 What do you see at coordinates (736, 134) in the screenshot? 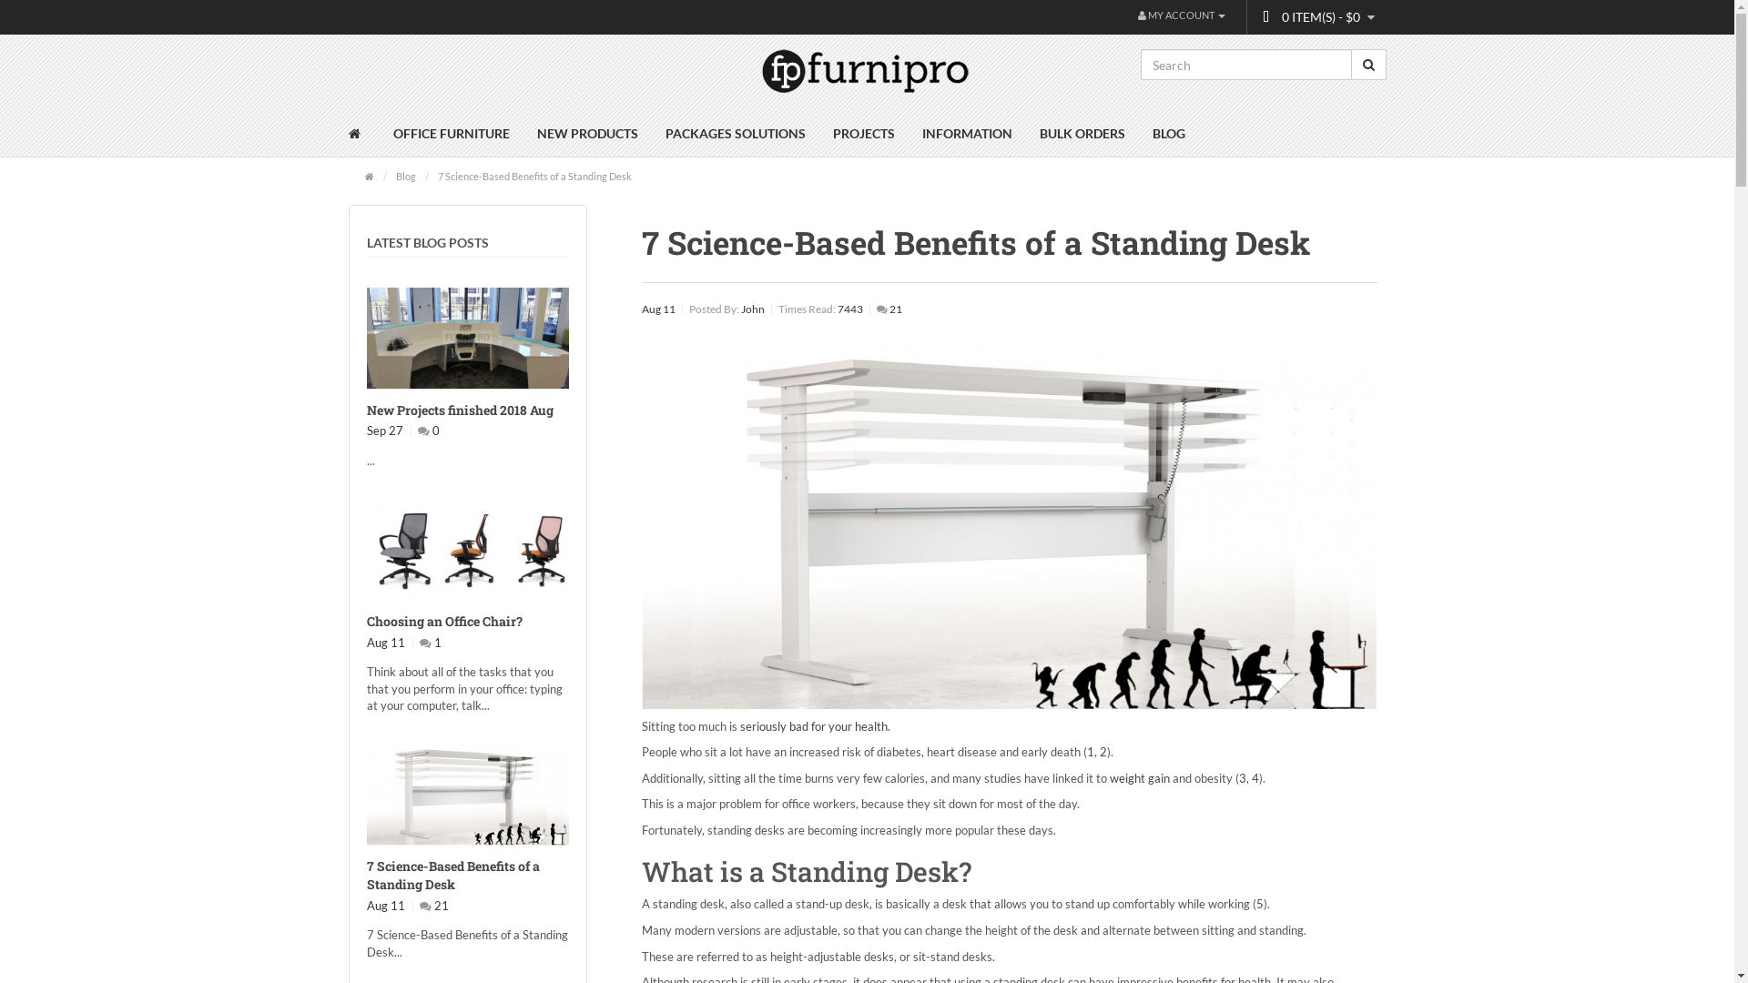
I see `PACKAGES SOLUTIONS` at bounding box center [736, 134].